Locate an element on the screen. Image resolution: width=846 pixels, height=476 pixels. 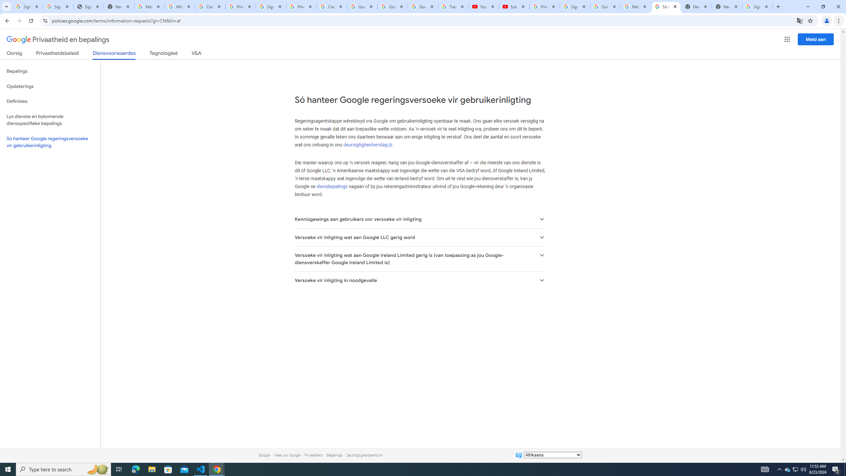
YouTube is located at coordinates (483, 7).